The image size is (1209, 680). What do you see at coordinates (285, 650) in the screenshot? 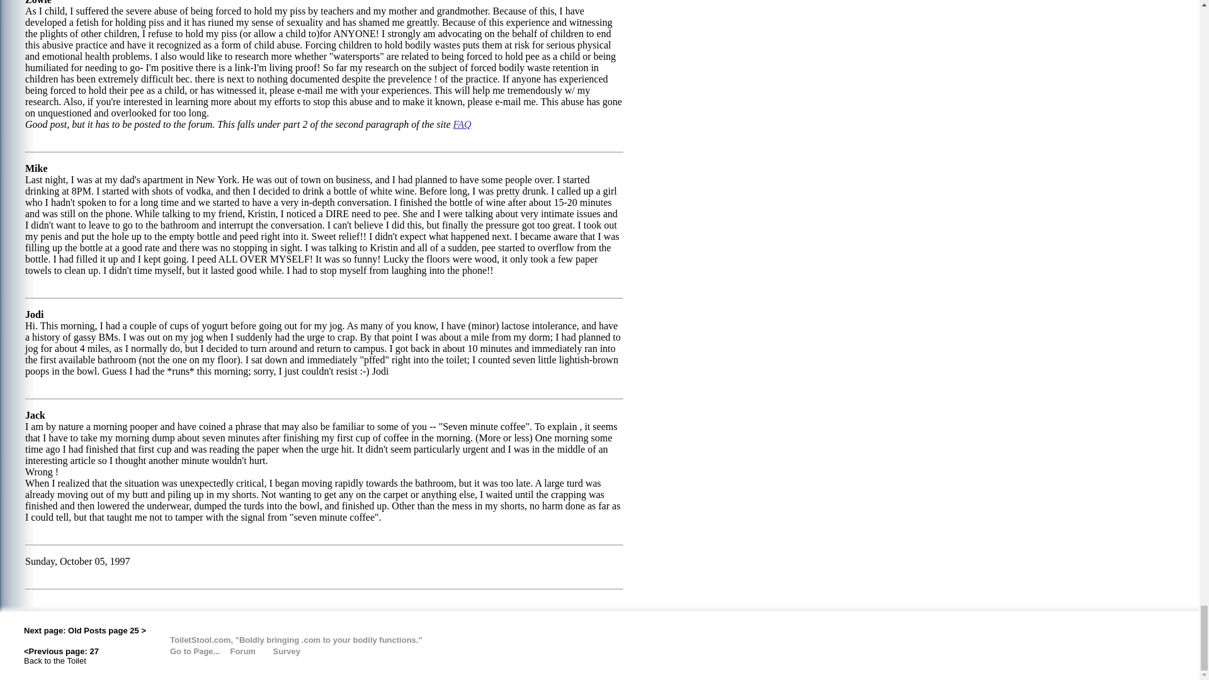
I see `Survey` at bounding box center [285, 650].